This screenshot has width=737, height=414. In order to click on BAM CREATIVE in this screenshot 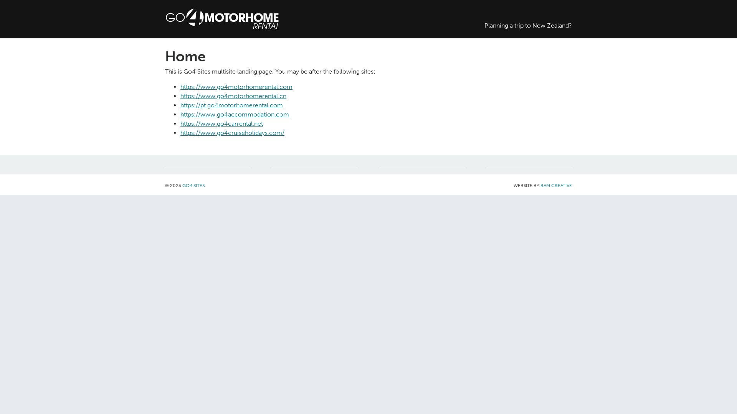, I will do `click(556, 186)`.